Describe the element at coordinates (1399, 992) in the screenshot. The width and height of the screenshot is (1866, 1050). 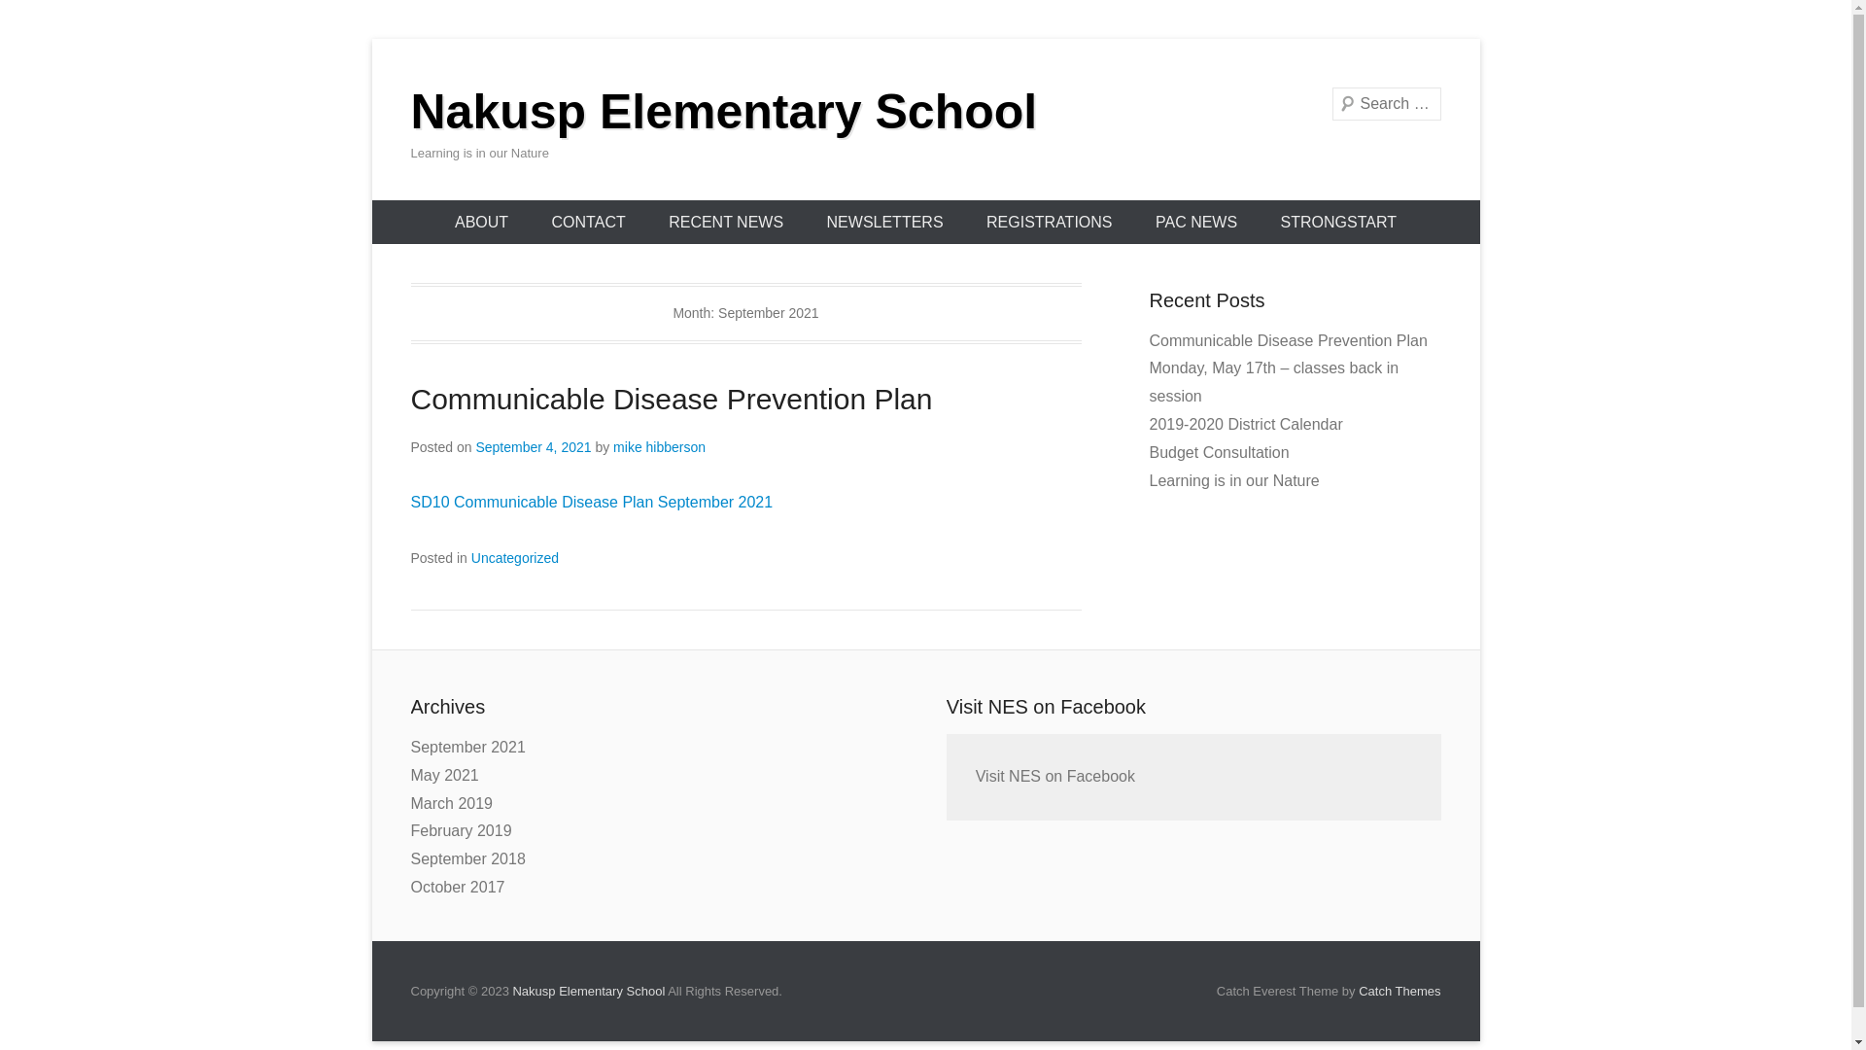
I see `Catch Themes` at that location.